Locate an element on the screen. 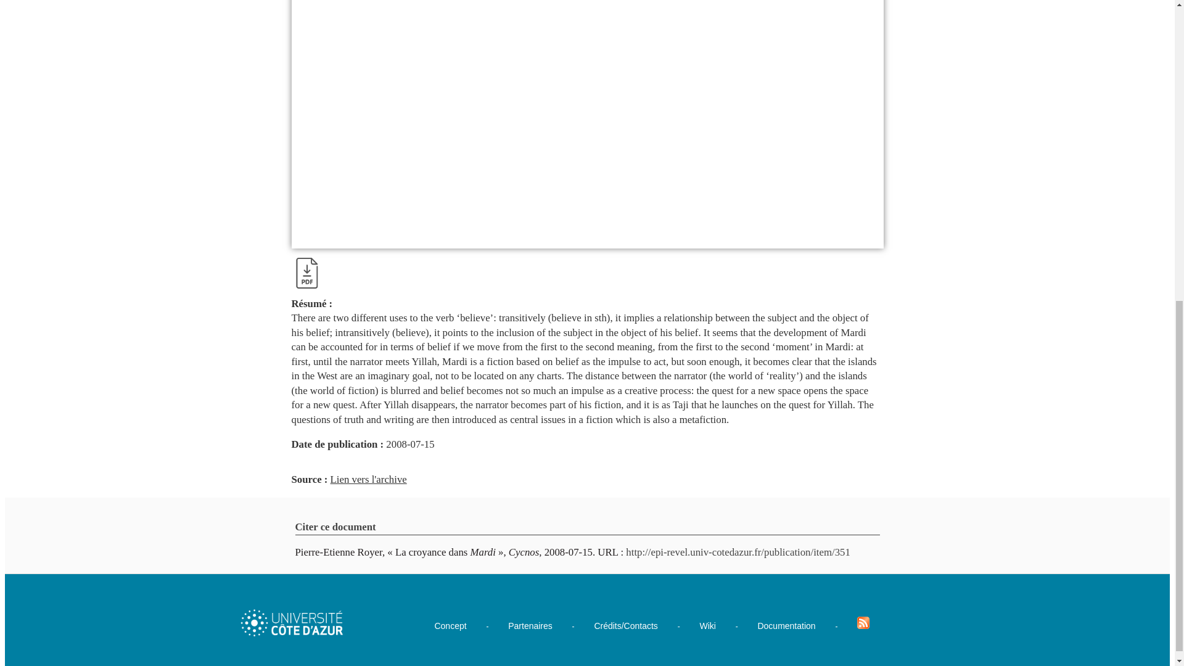 The width and height of the screenshot is (1184, 666). Concept is located at coordinates (450, 625).